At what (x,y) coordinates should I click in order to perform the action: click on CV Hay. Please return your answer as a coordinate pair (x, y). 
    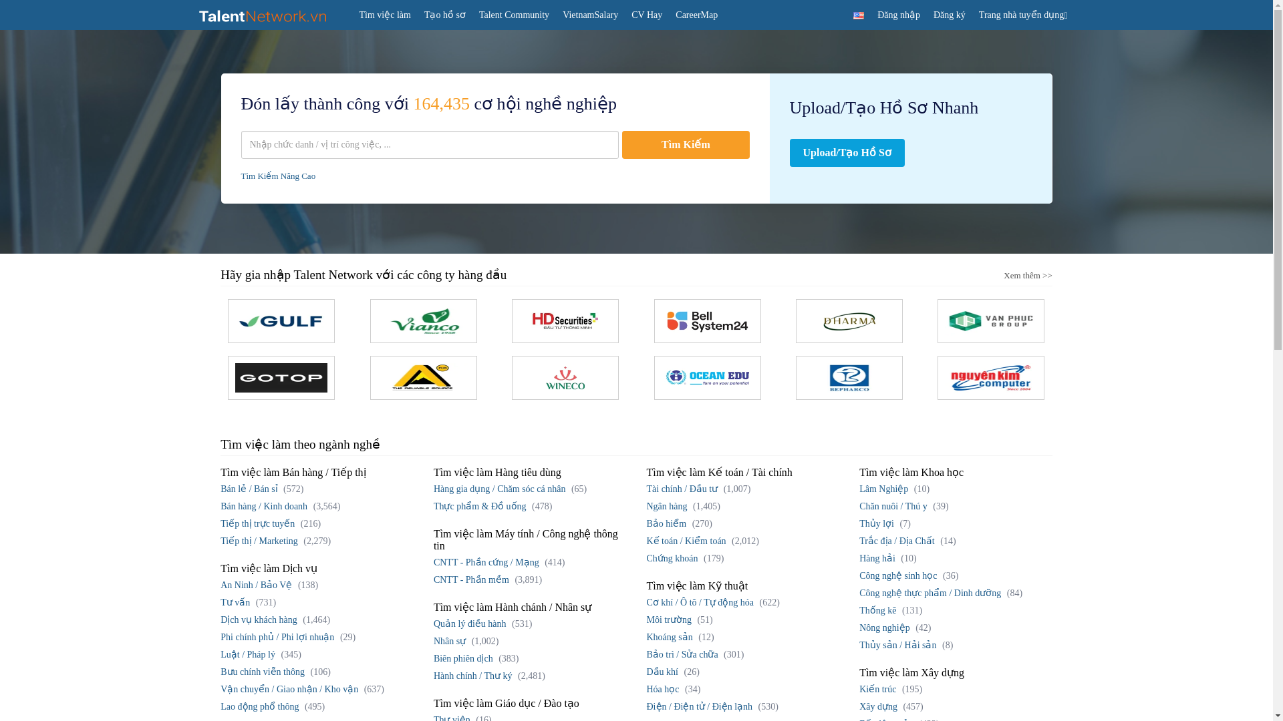
    Looking at the image, I should click on (647, 15).